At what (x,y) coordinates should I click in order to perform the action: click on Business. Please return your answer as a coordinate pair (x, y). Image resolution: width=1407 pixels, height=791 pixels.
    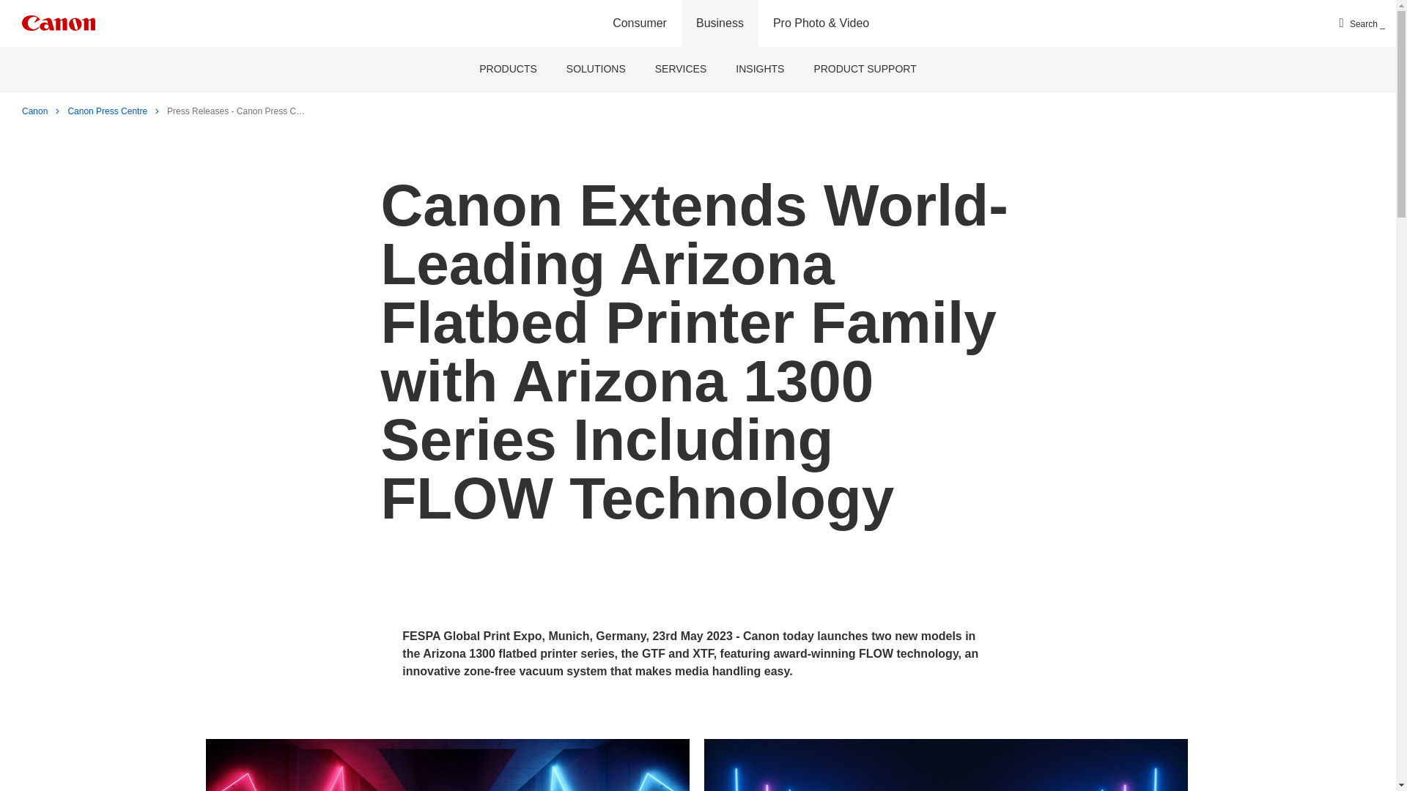
    Looking at the image, I should click on (720, 23).